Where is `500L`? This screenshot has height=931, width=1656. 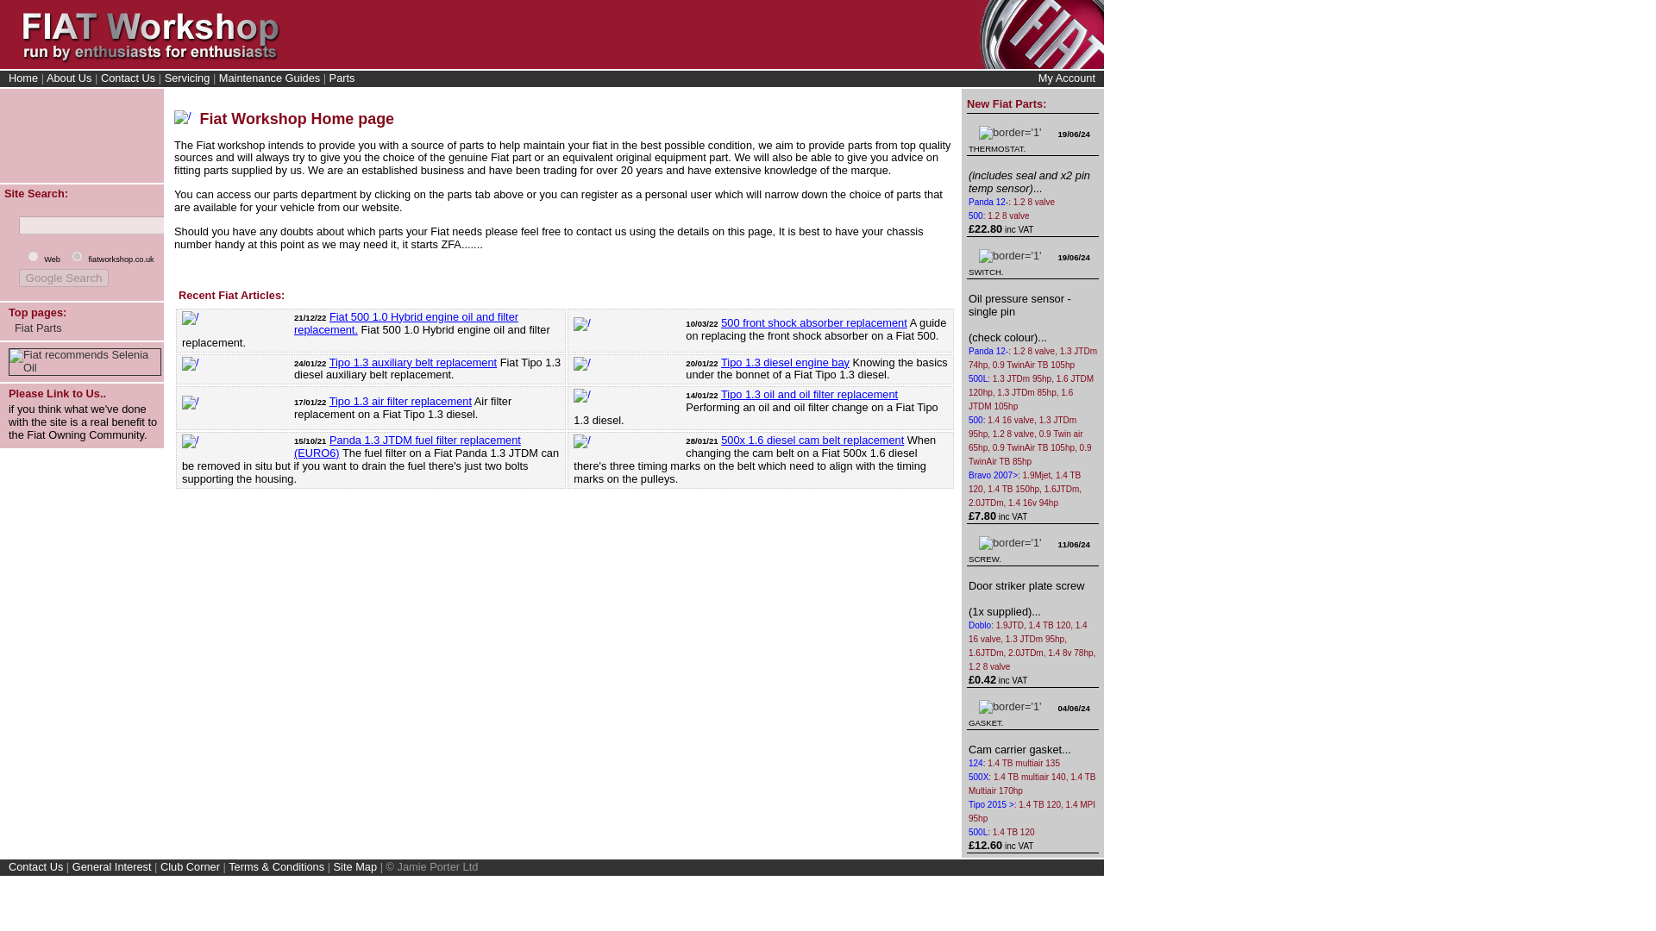 500L is located at coordinates (978, 832).